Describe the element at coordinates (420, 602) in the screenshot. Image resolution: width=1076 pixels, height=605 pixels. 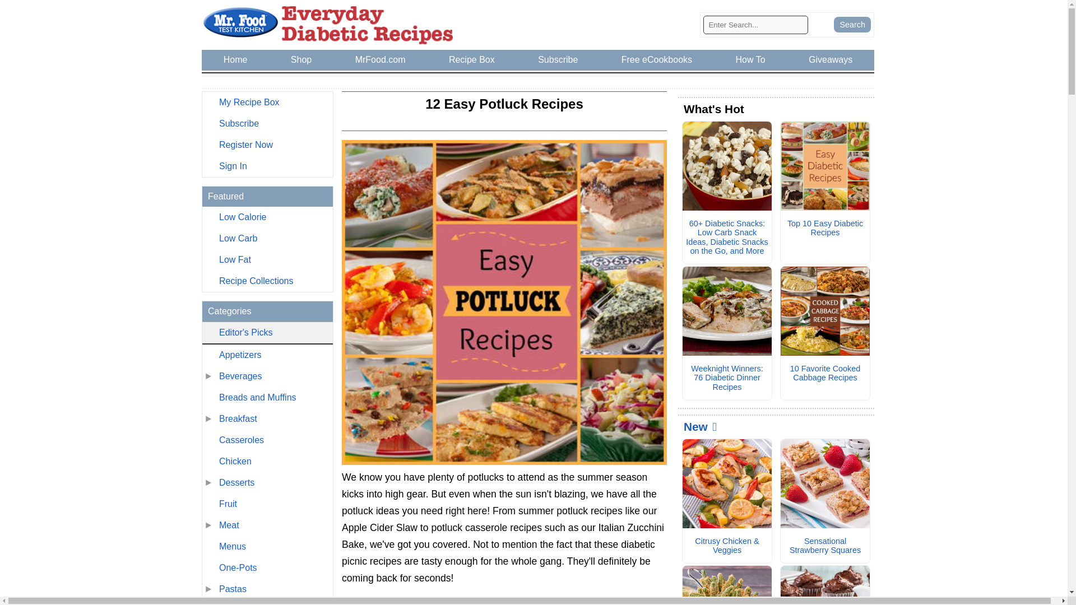
I see `Apple Cider Slaw` at that location.